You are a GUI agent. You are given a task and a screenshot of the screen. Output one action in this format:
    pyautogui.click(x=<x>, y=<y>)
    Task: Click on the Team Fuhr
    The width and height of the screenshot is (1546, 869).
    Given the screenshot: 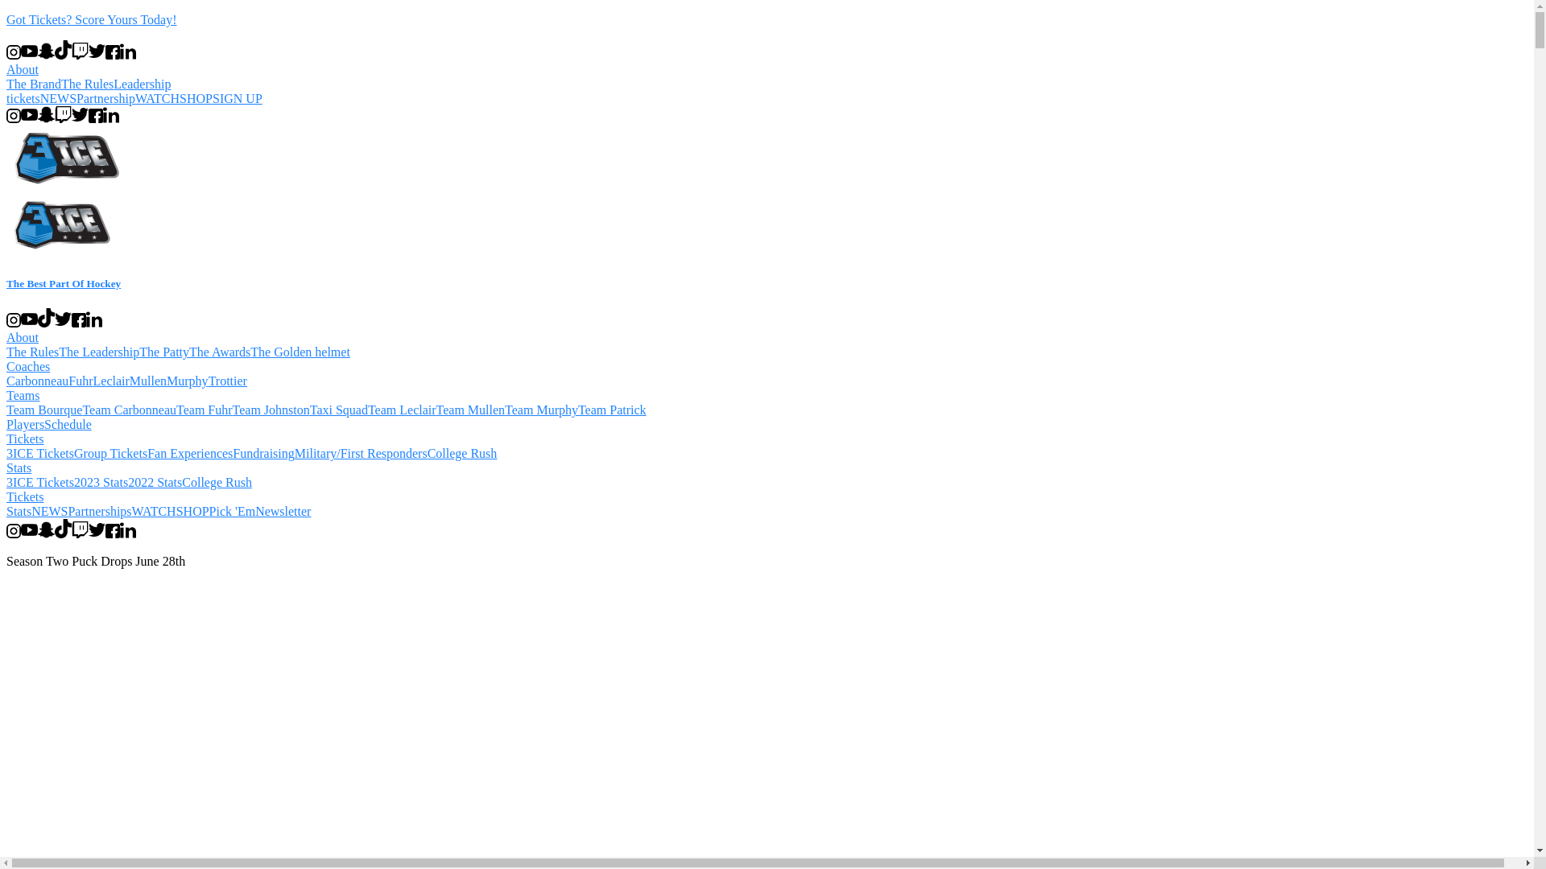 What is the action you would take?
    pyautogui.click(x=205, y=410)
    